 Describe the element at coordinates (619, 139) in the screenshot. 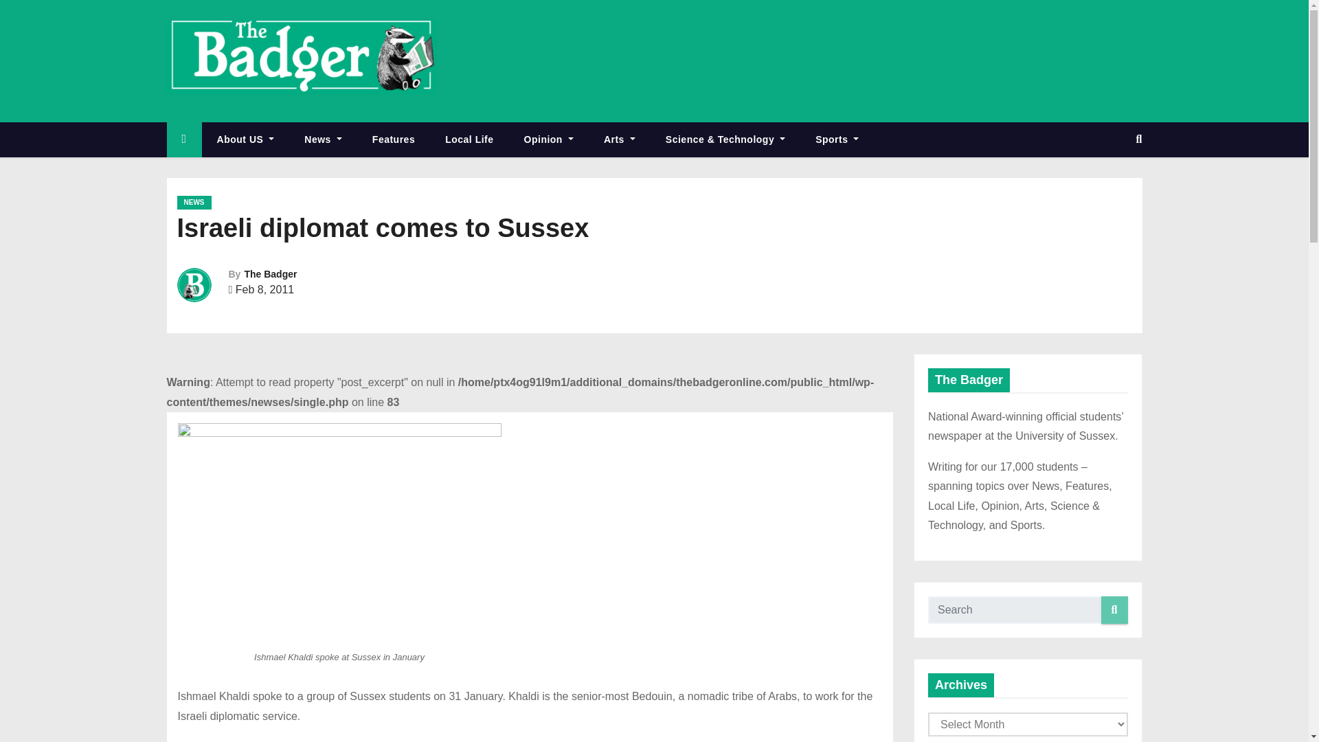

I see `Arts` at that location.